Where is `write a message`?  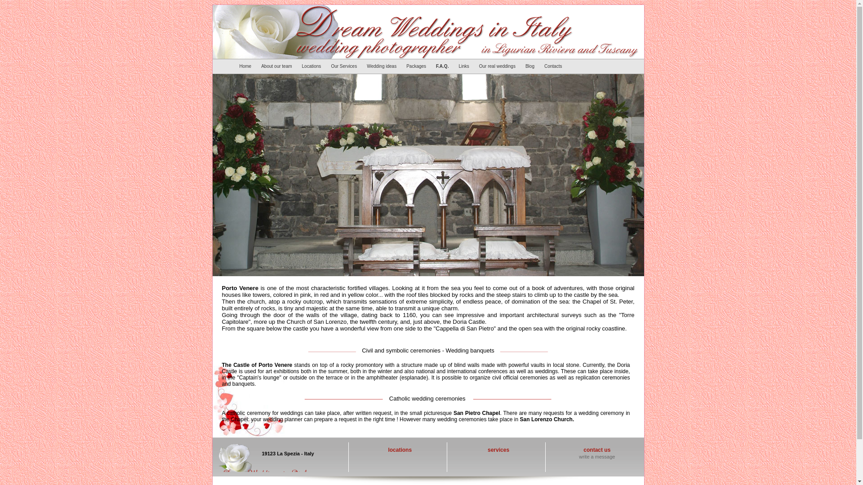 write a message is located at coordinates (597, 456).